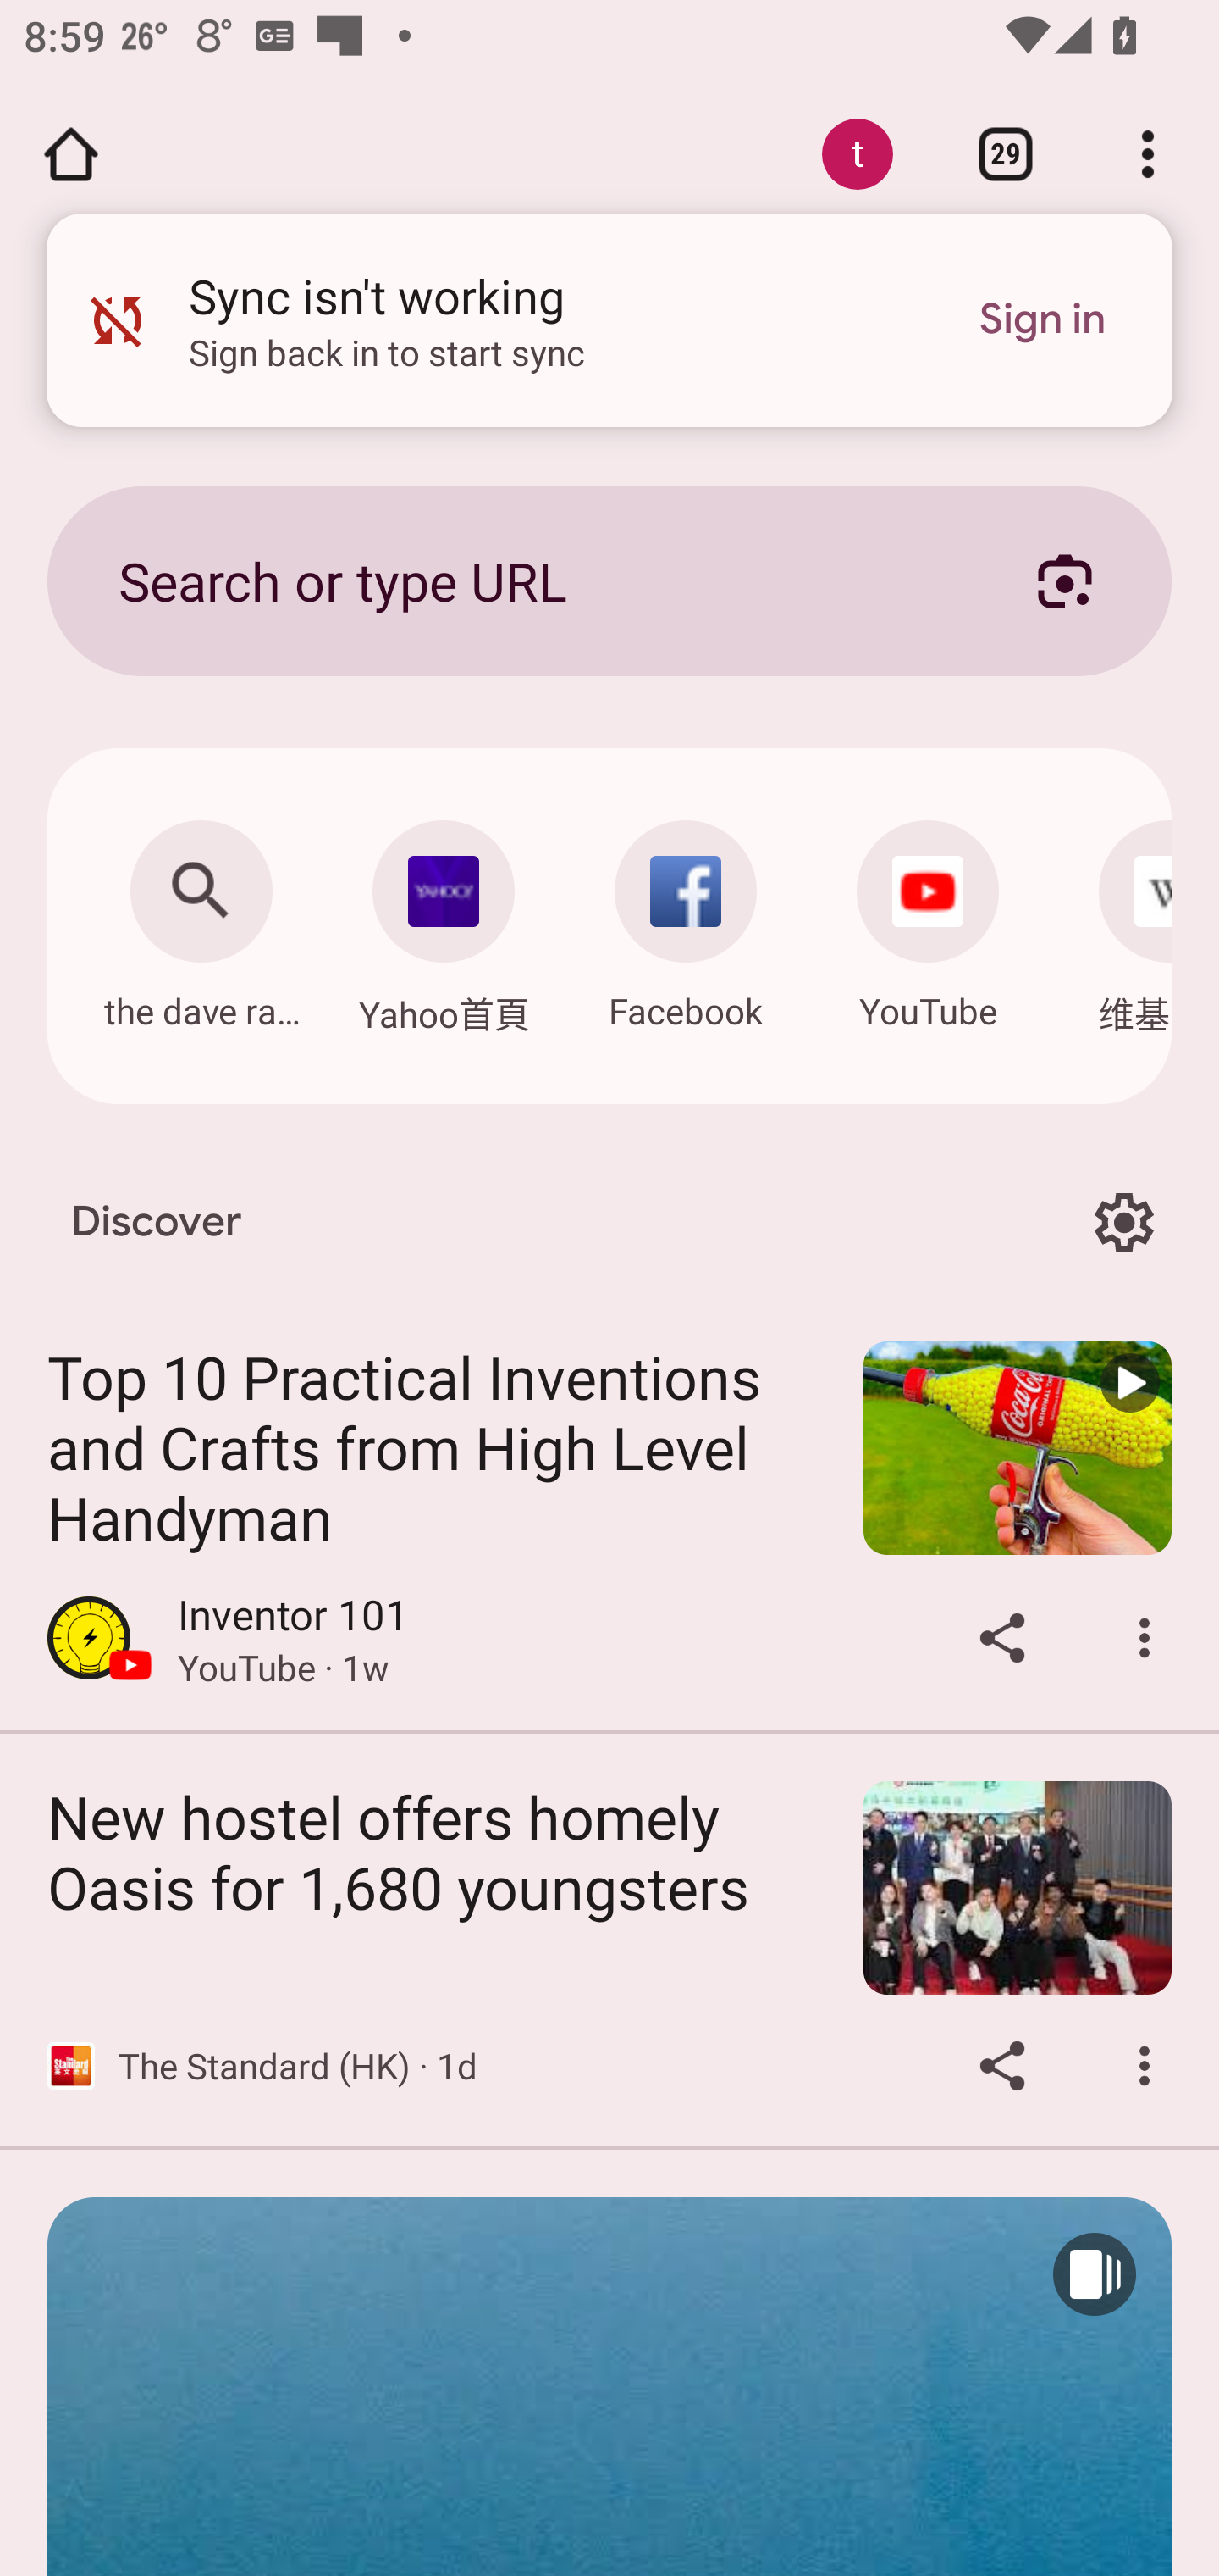 The height and width of the screenshot is (2576, 1219). Describe the element at coordinates (1042, 320) in the screenshot. I see `Sign in` at that location.